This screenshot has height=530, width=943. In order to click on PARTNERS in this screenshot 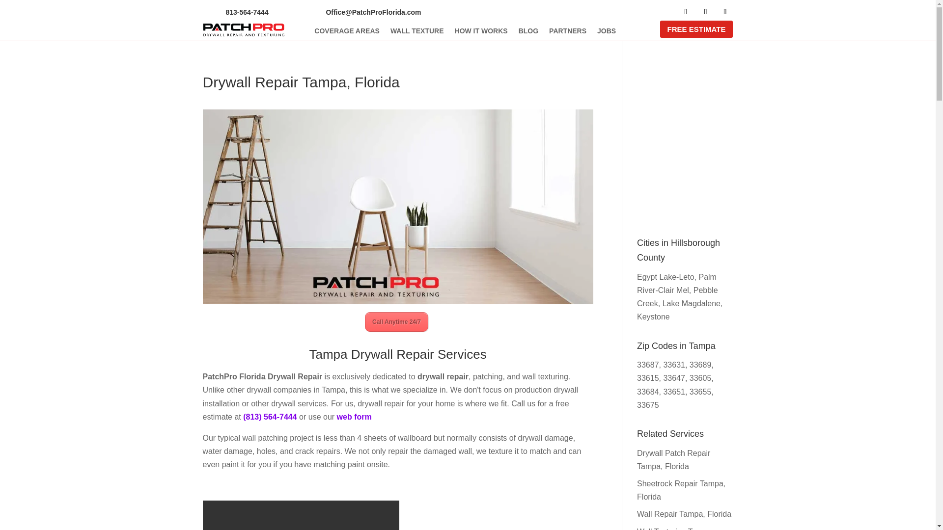, I will do `click(568, 32)`.